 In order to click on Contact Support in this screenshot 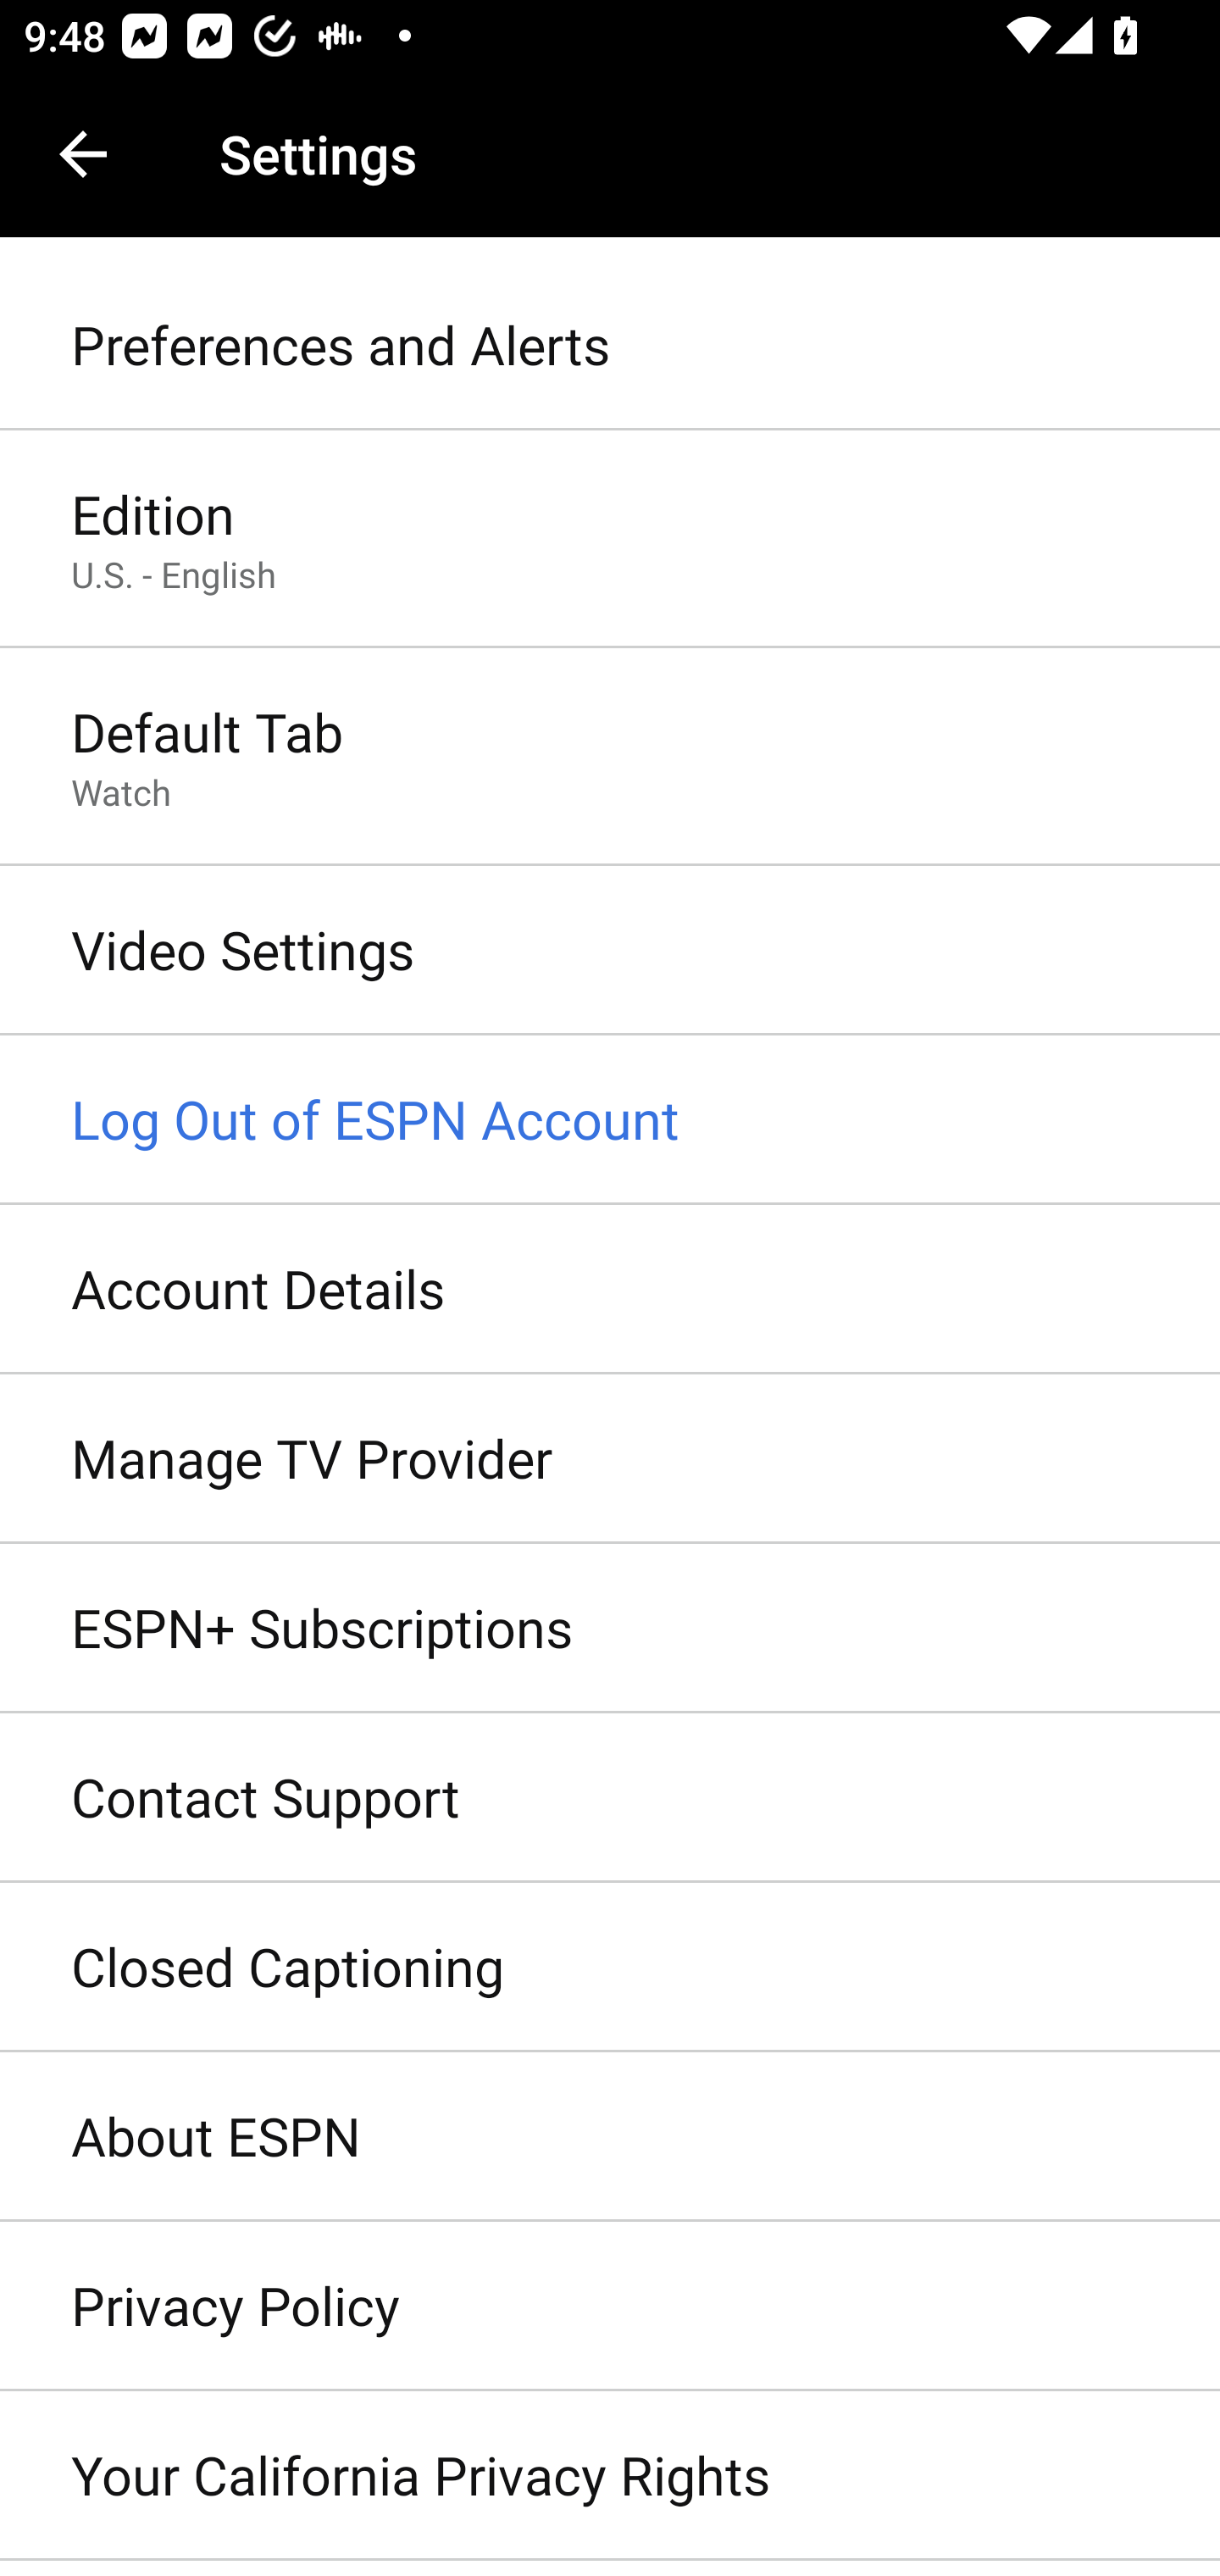, I will do `click(610, 1798)`.